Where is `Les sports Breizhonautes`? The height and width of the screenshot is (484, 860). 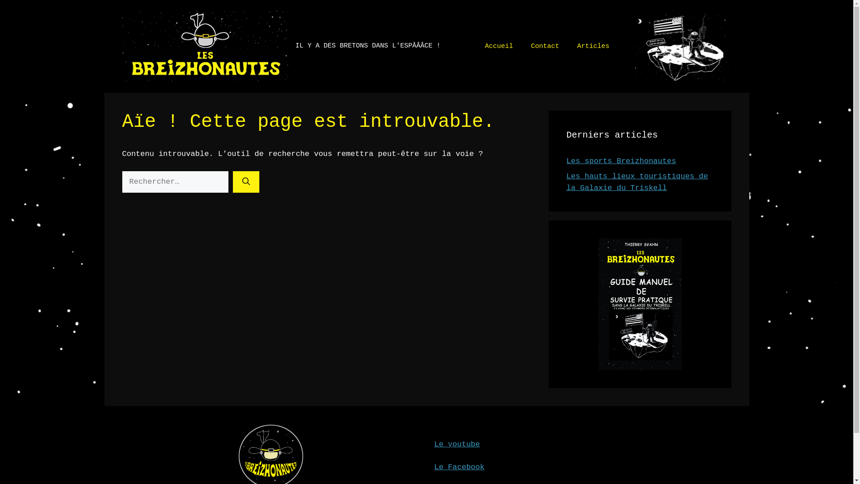
Les sports Breizhonautes is located at coordinates (621, 161).